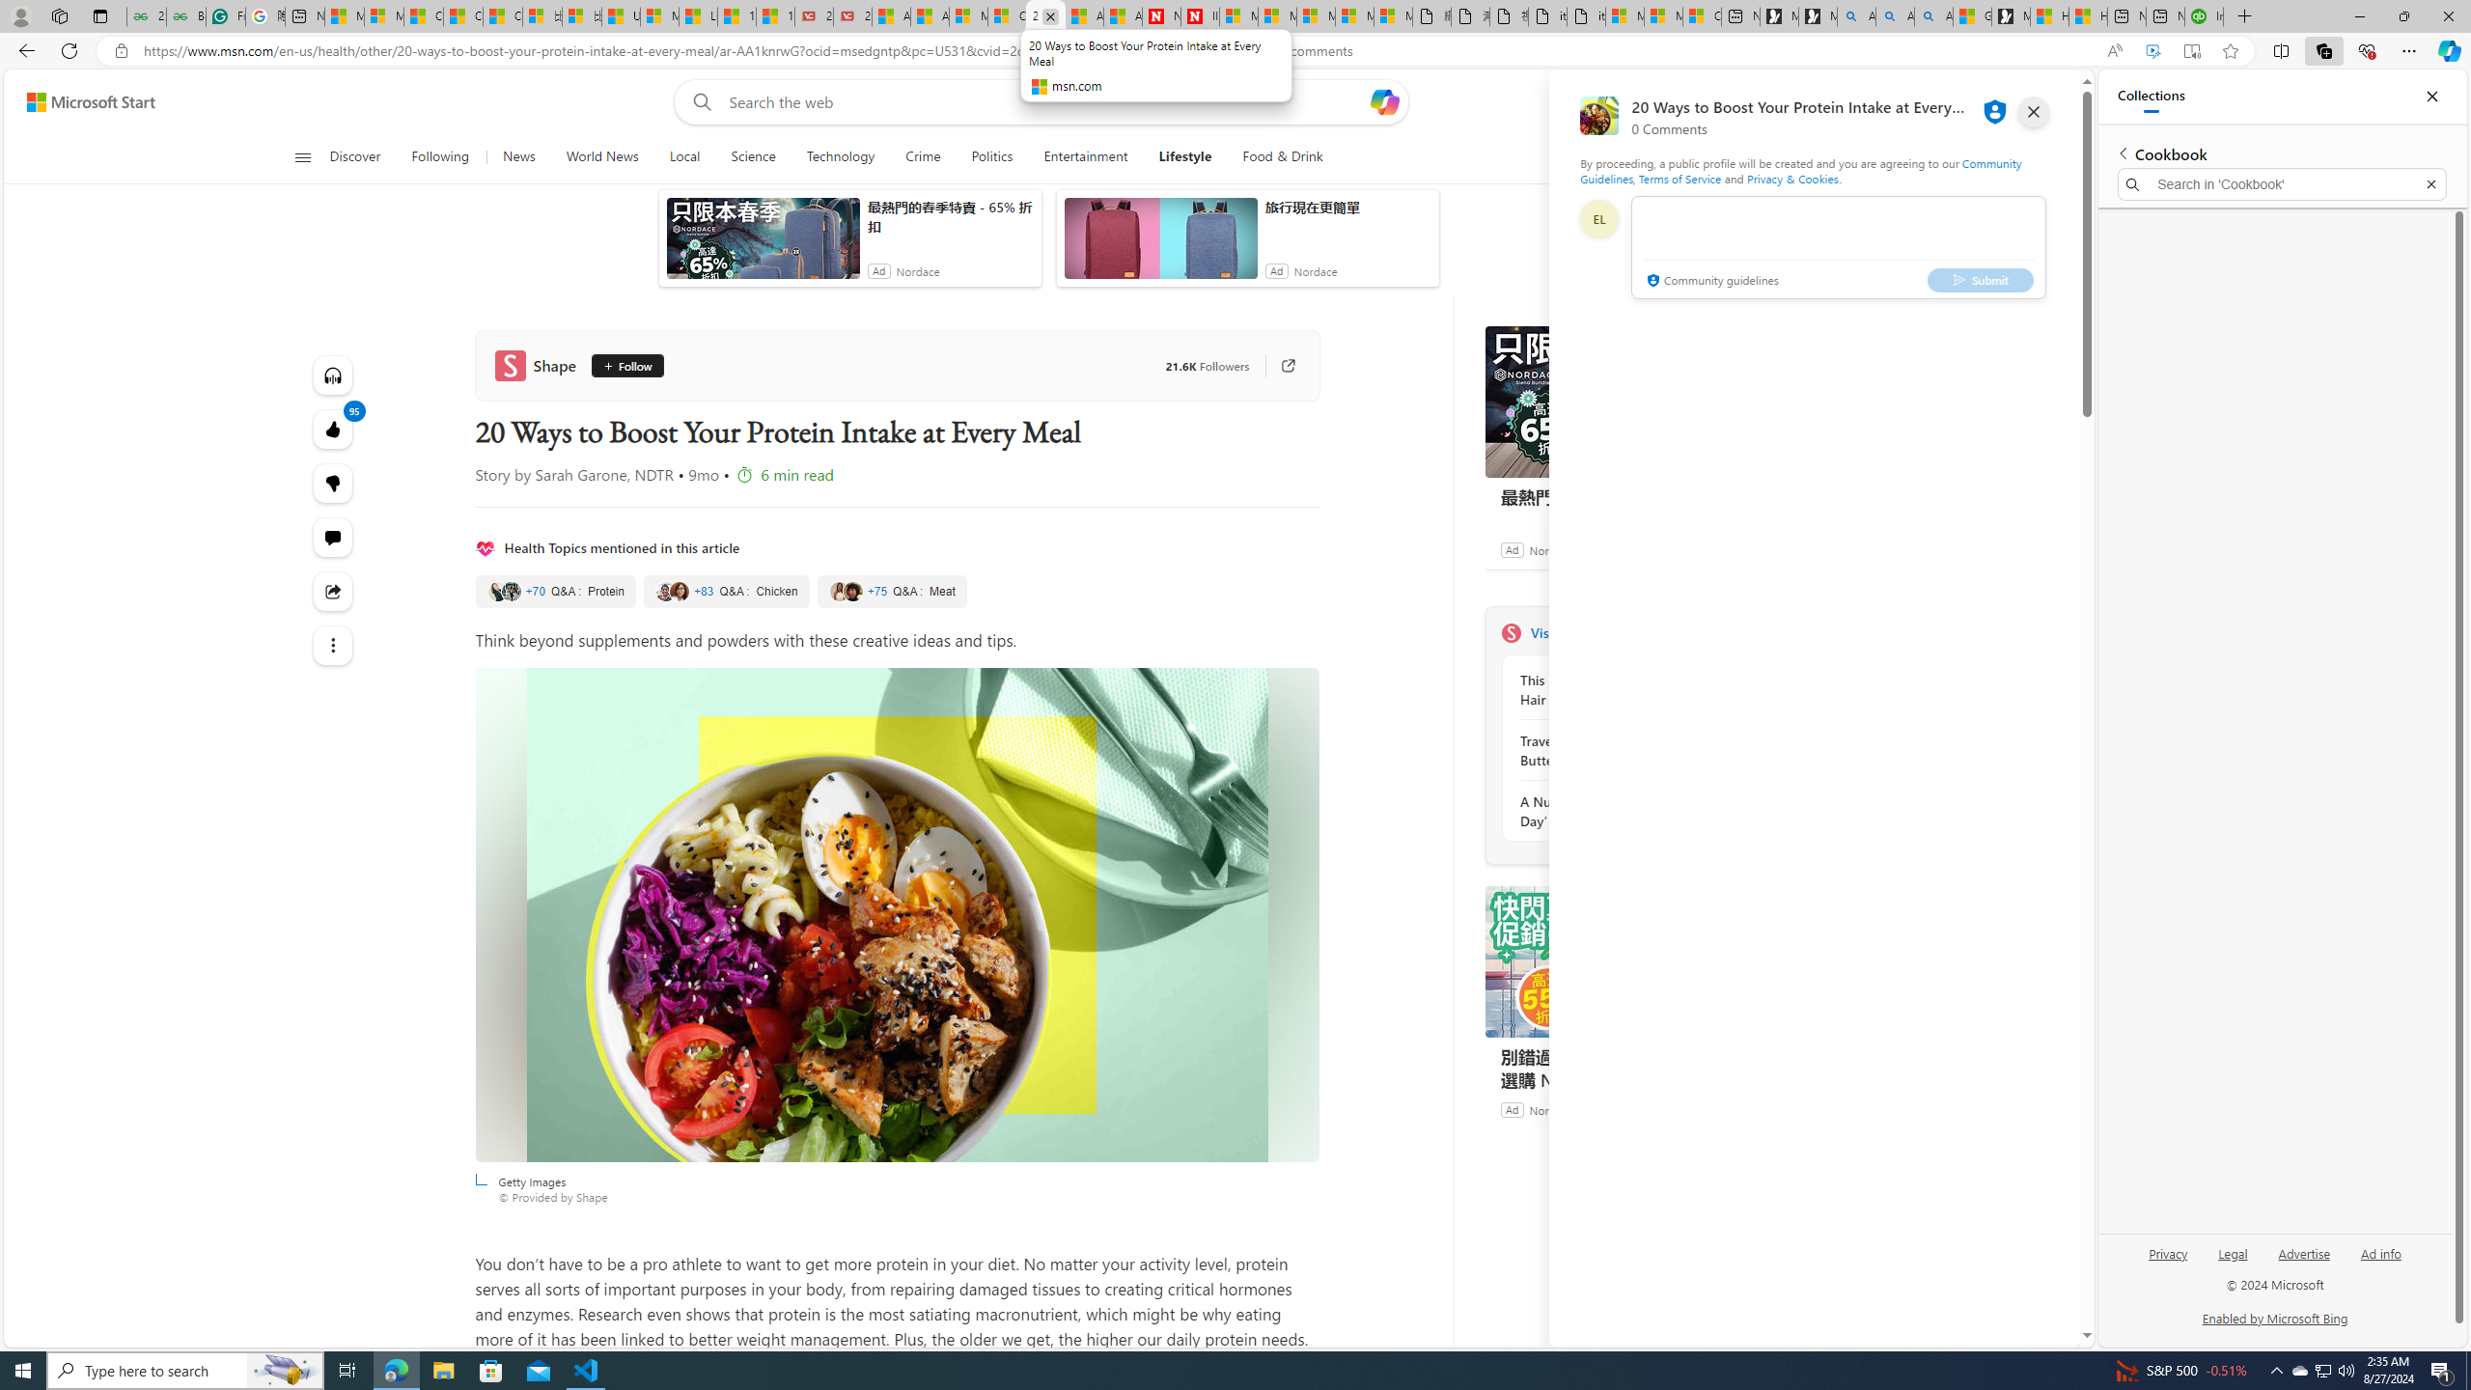  Describe the element at coordinates (1730, 157) in the screenshot. I see `Personalize` at that location.